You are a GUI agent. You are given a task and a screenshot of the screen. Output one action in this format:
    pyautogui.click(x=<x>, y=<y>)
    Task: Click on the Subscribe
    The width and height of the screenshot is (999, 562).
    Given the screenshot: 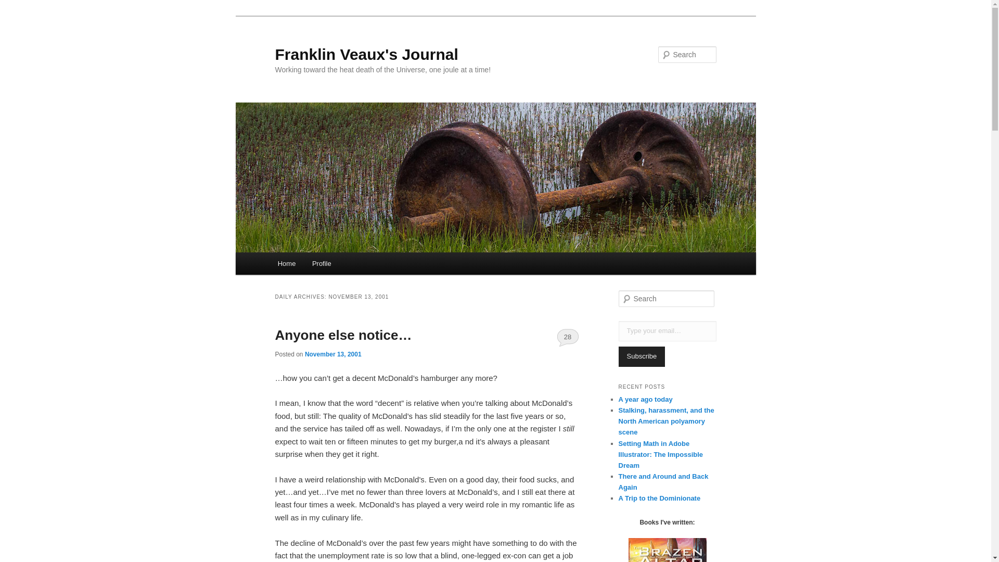 What is the action you would take?
    pyautogui.click(x=642, y=357)
    